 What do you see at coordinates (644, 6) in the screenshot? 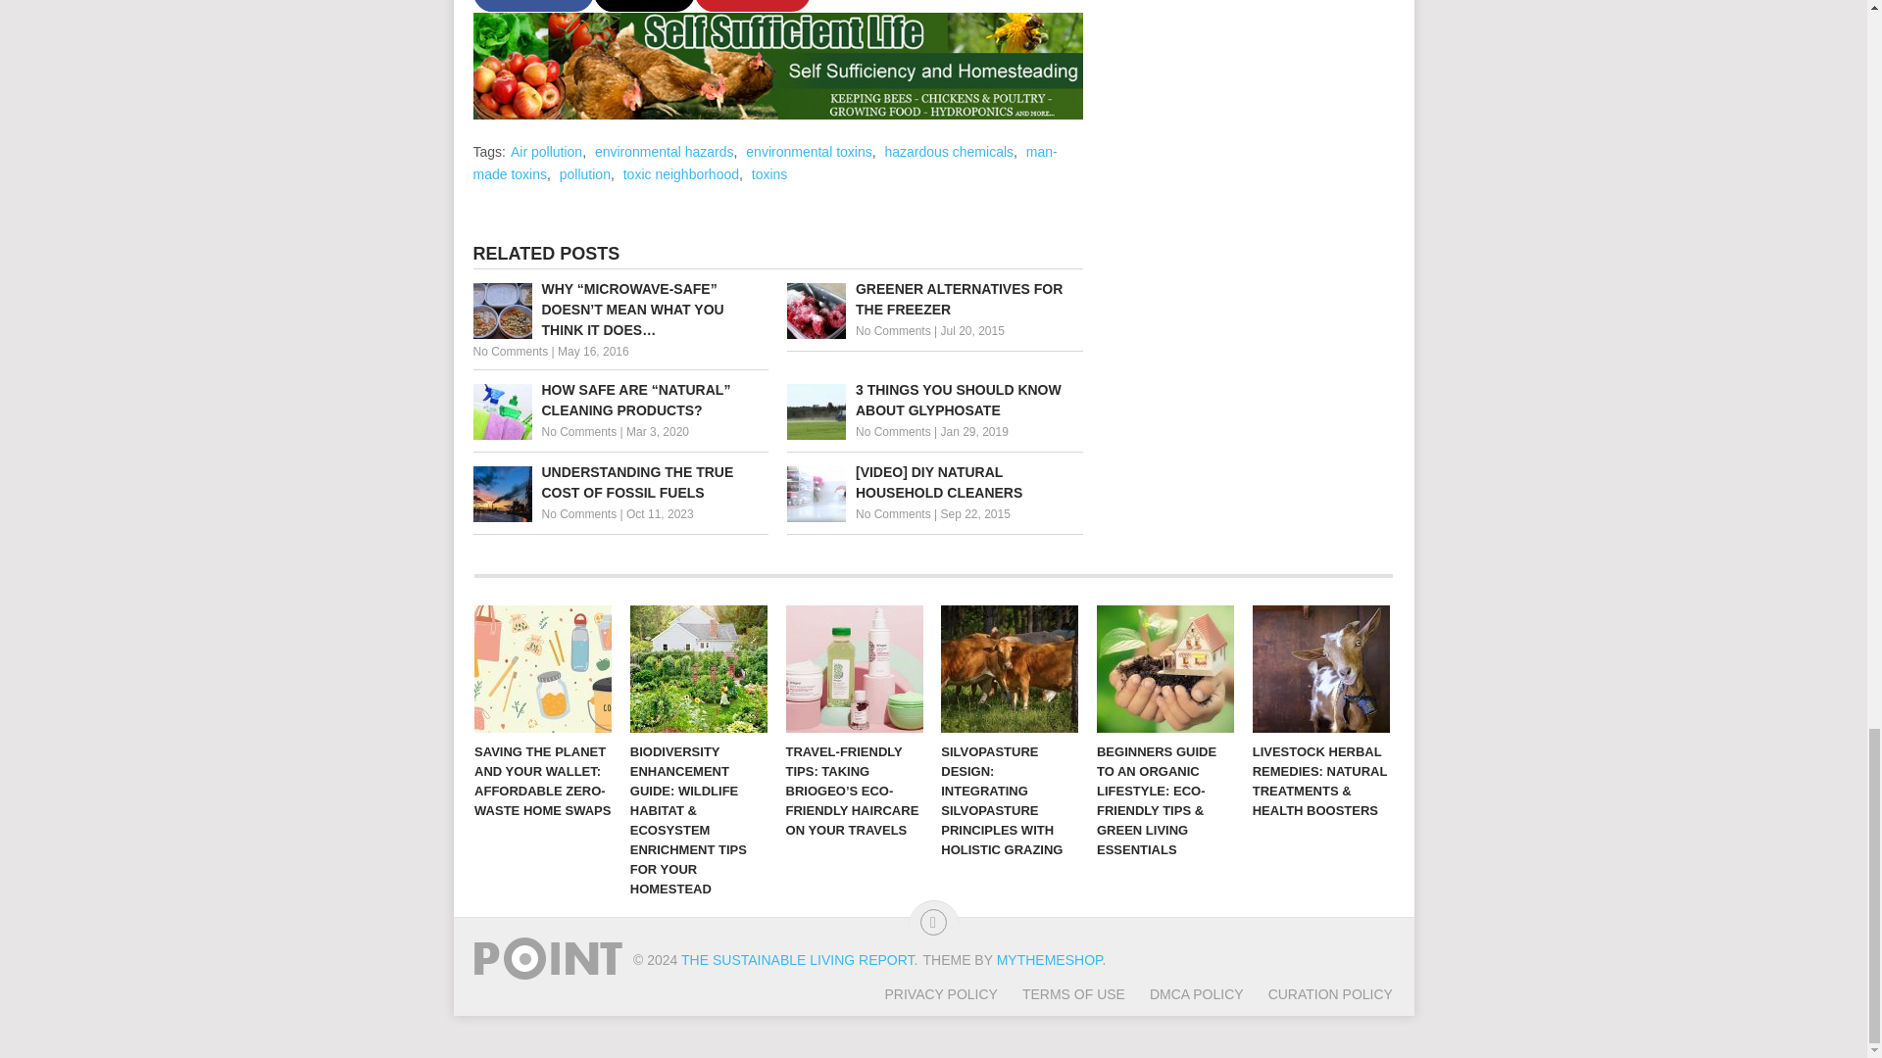
I see `Twitter` at bounding box center [644, 6].